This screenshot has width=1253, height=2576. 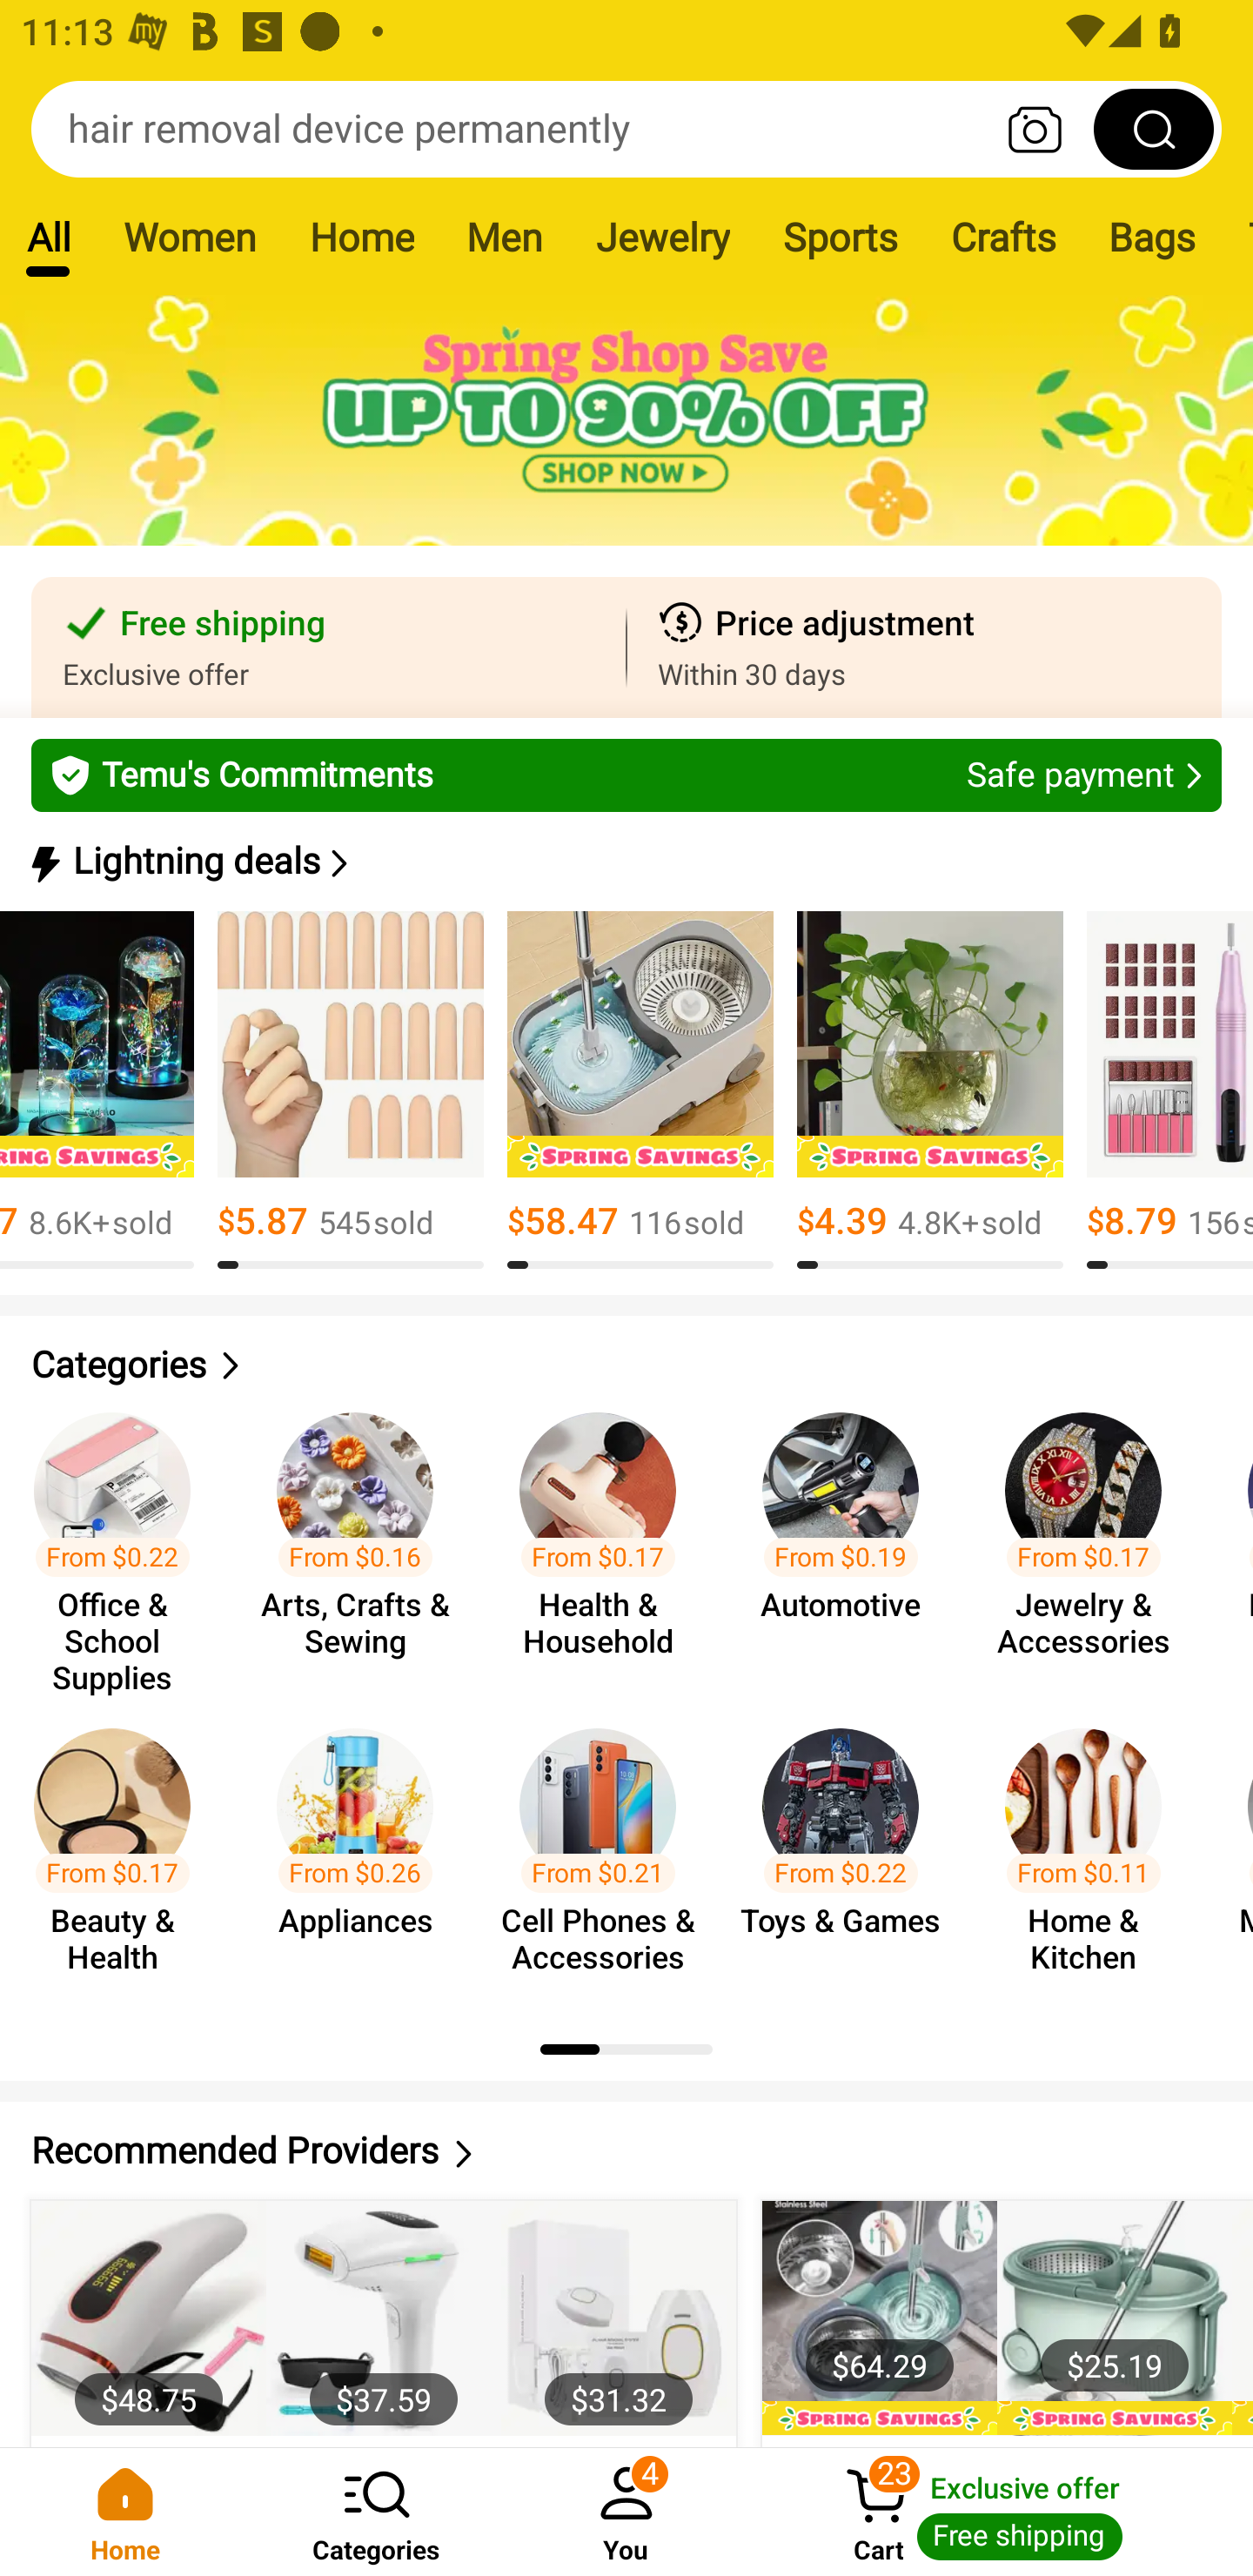 What do you see at coordinates (122, 1854) in the screenshot?
I see `From $0.17 Beauty & Health` at bounding box center [122, 1854].